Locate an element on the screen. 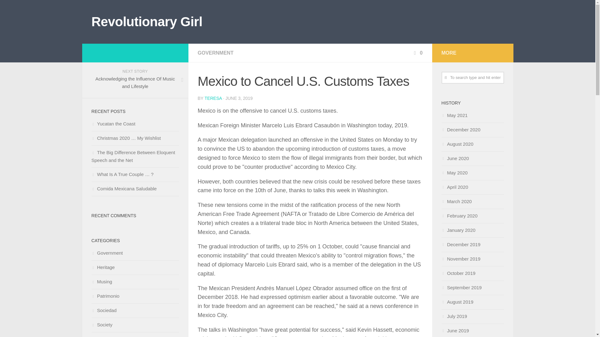 The image size is (600, 337). June 2020 is located at coordinates (455, 158).